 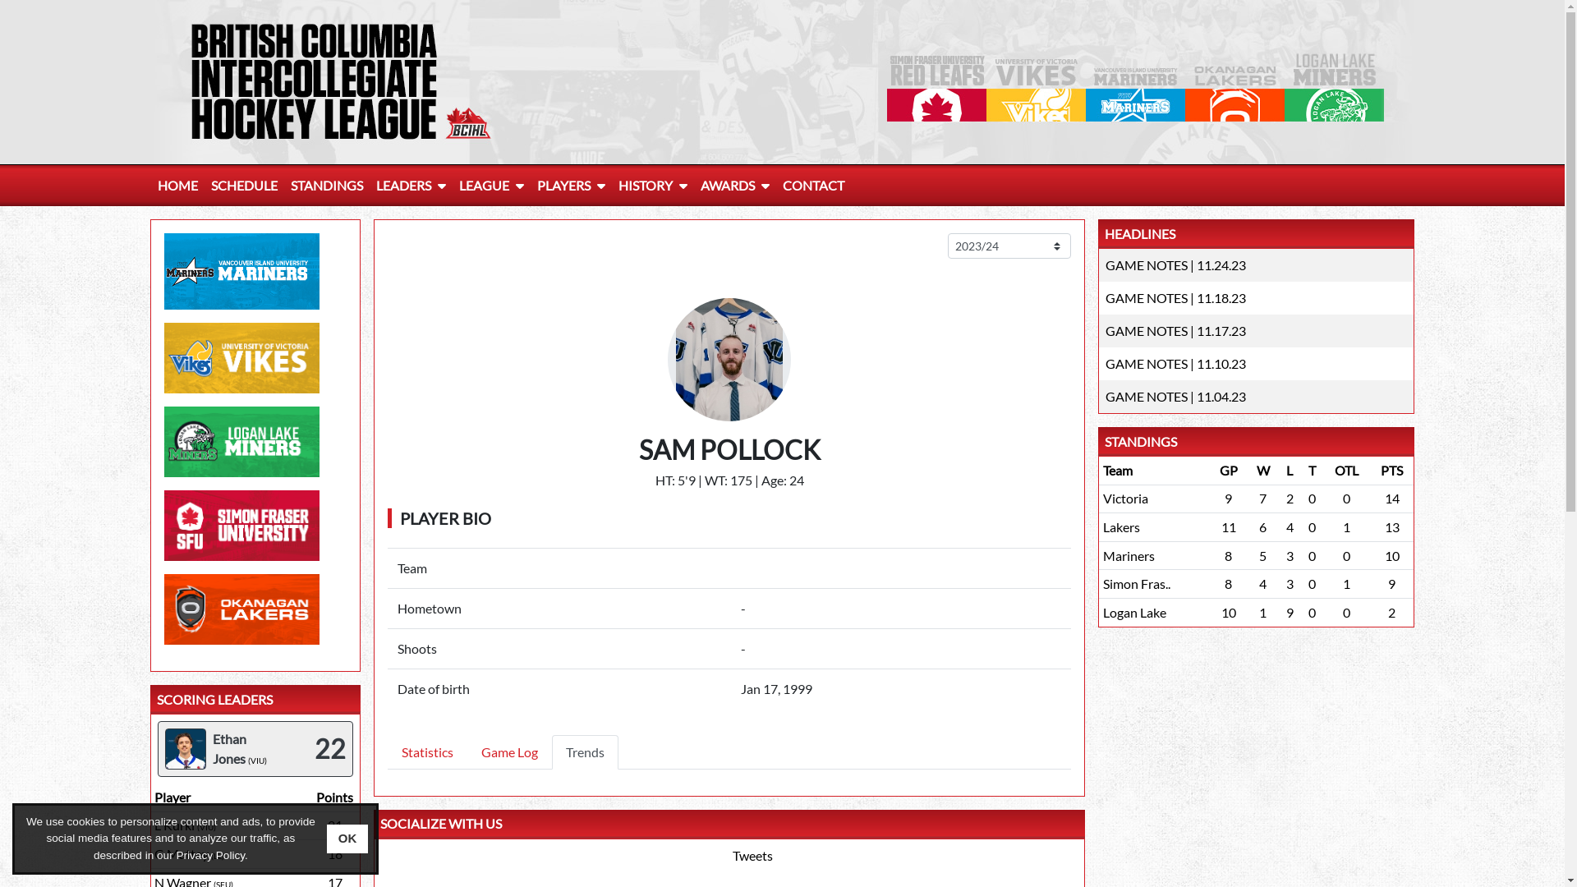 What do you see at coordinates (1176, 363) in the screenshot?
I see `GAME NOTES | 11.10.23` at bounding box center [1176, 363].